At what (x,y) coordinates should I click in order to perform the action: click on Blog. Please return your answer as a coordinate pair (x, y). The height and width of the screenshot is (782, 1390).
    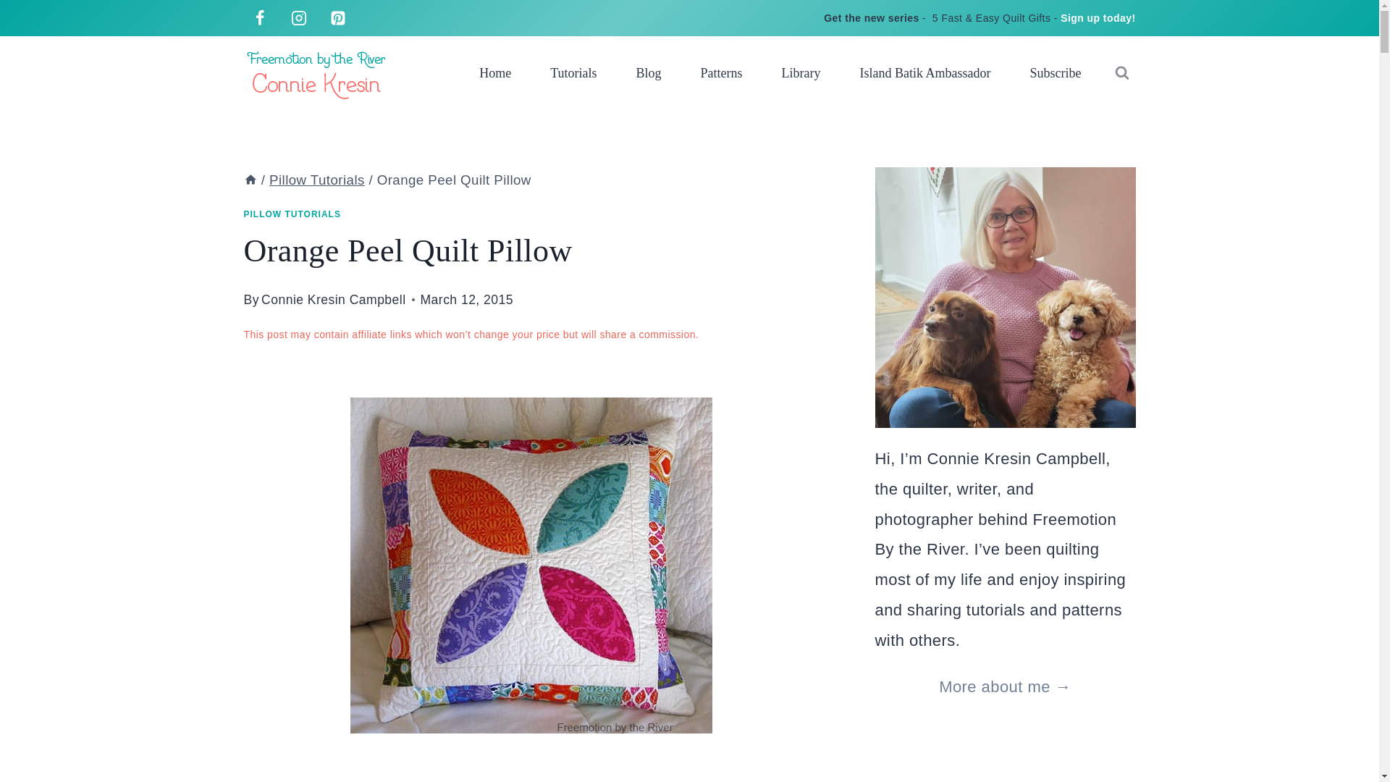
    Looking at the image, I should click on (649, 72).